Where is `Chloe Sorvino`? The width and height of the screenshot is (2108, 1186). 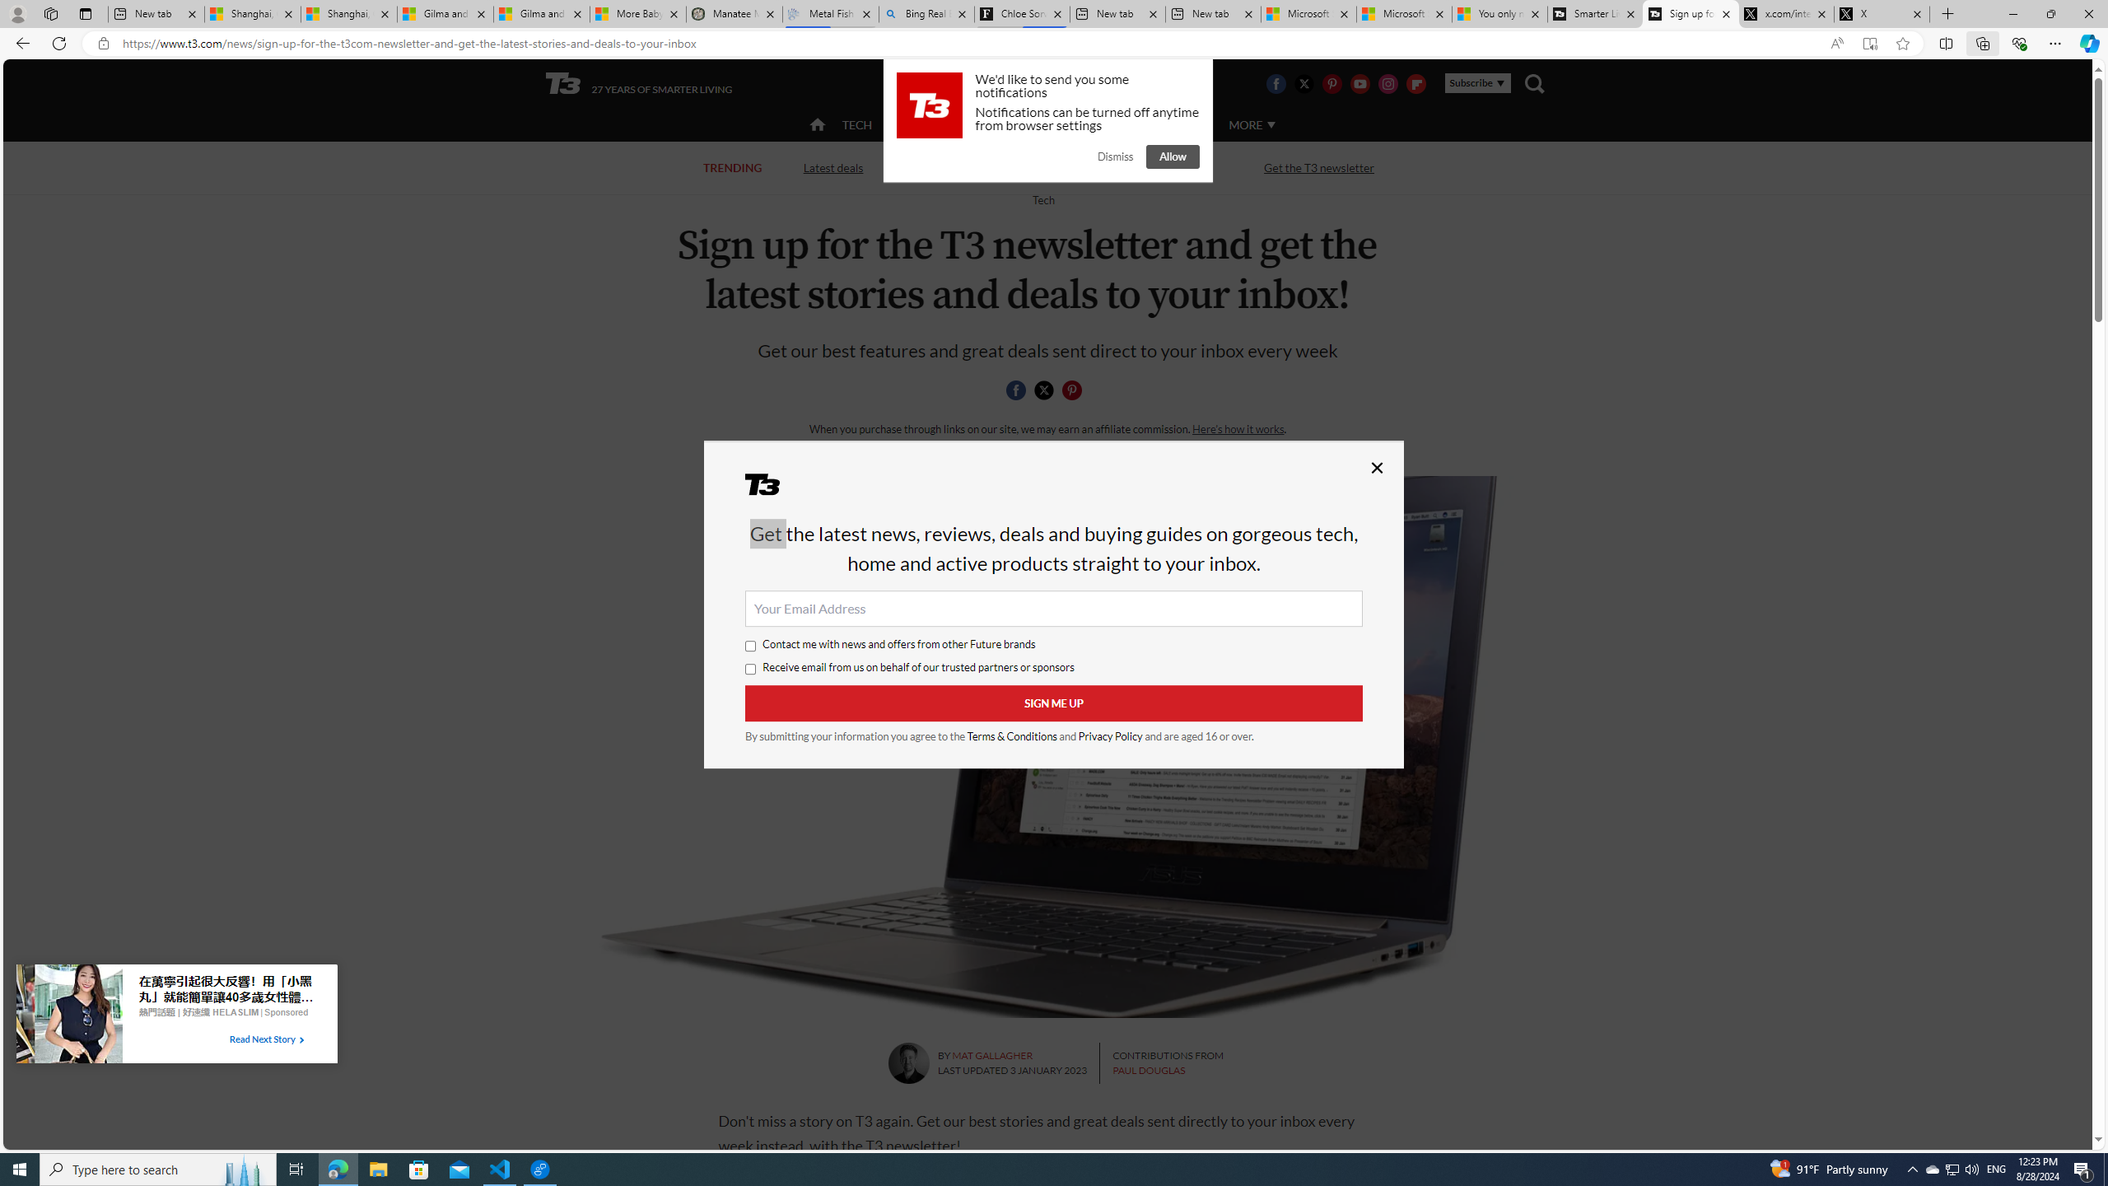 Chloe Sorvino is located at coordinates (1023, 14).